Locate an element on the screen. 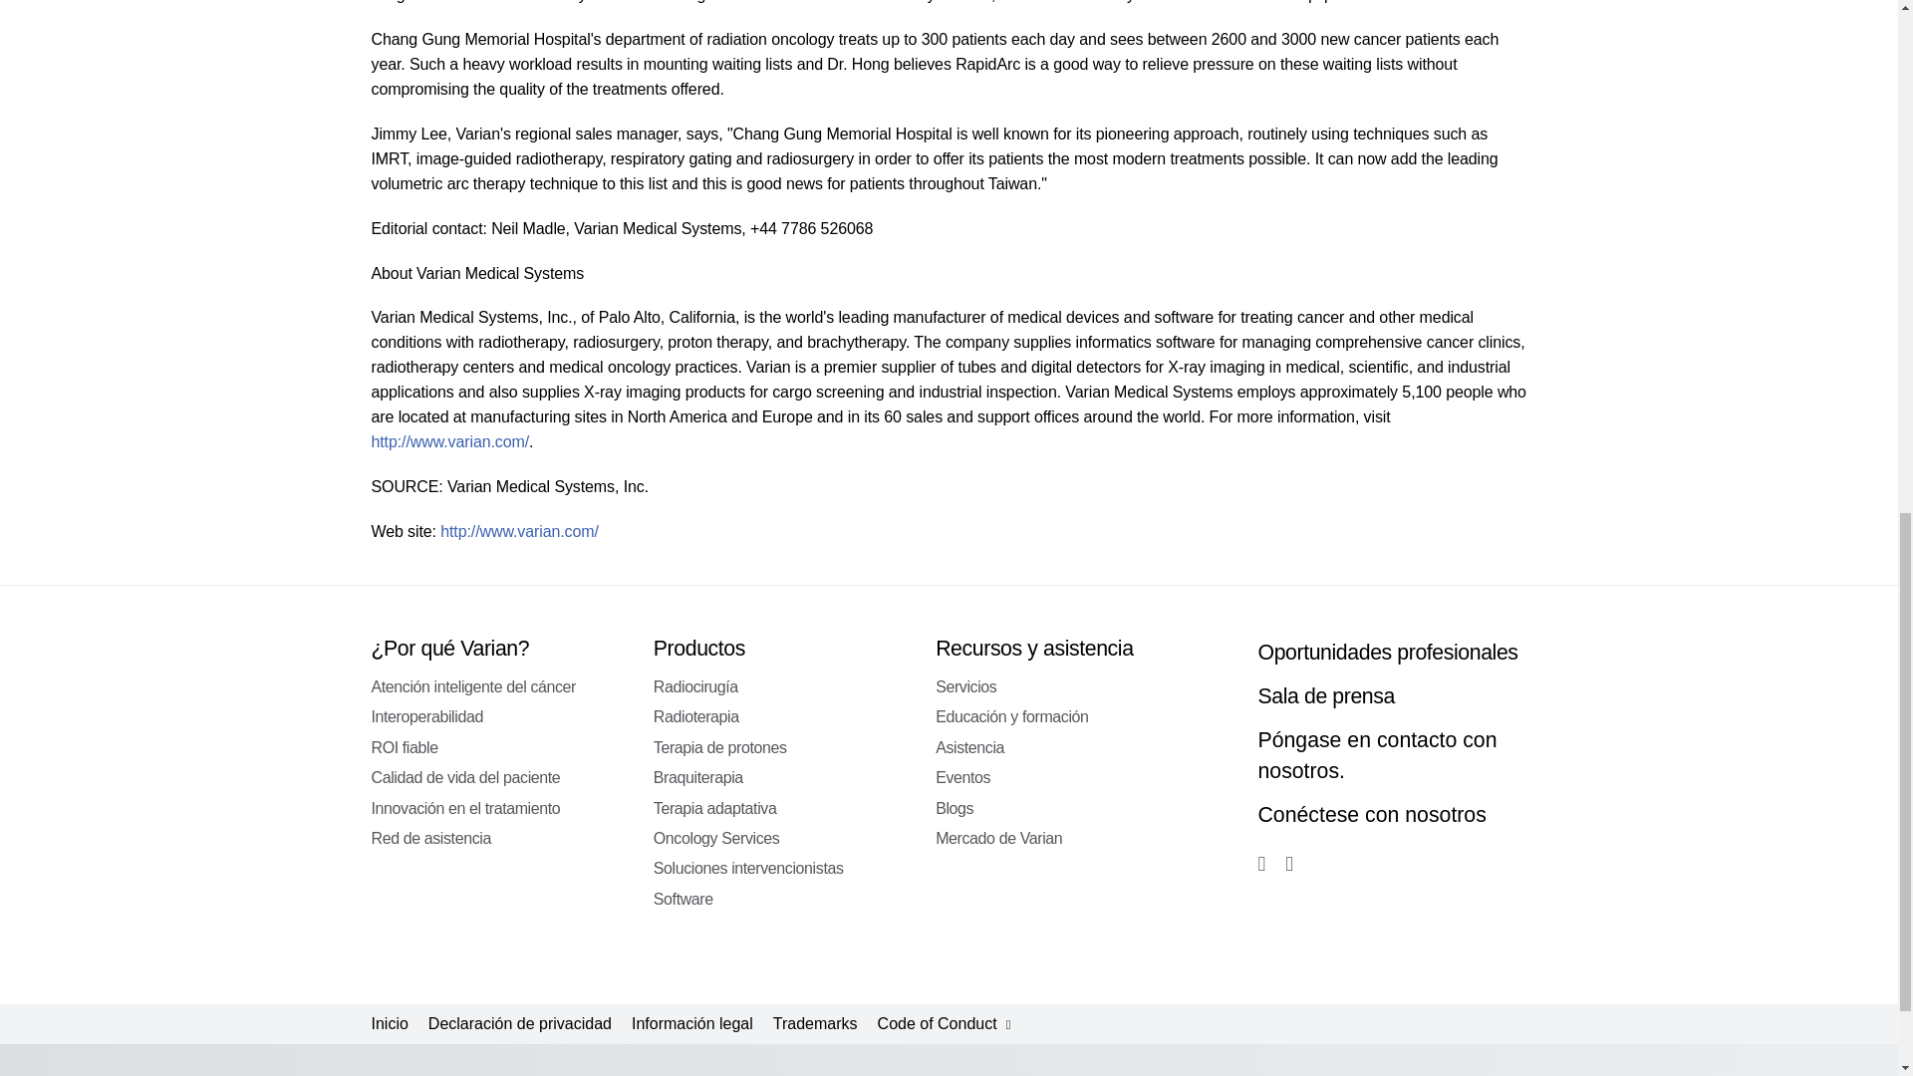  Calidad de vida del paciente is located at coordinates (465, 777).